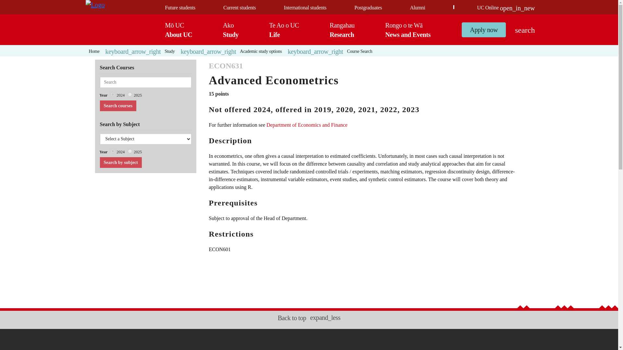  I want to click on Postgraduates, so click(368, 8).